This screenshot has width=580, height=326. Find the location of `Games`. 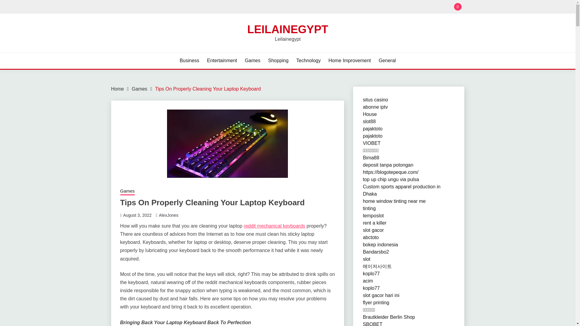

Games is located at coordinates (253, 60).